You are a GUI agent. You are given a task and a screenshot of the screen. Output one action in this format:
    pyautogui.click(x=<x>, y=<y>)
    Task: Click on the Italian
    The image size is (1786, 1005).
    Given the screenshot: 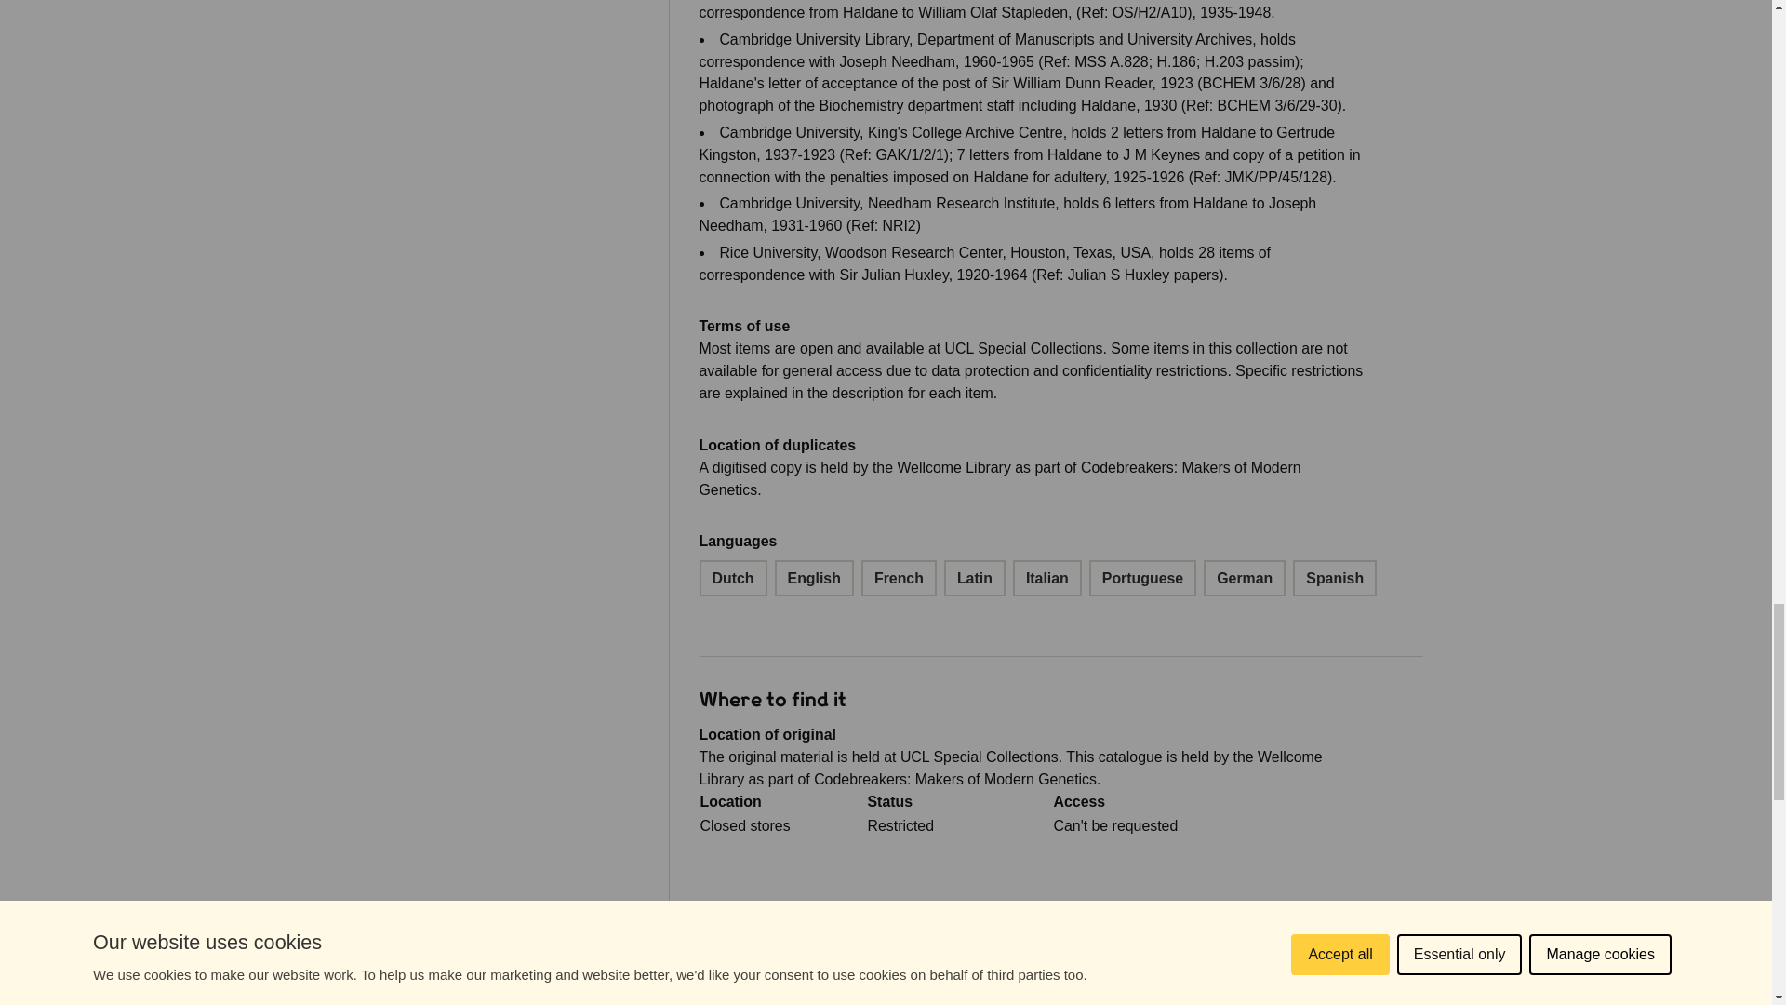 What is the action you would take?
    pyautogui.click(x=1047, y=578)
    